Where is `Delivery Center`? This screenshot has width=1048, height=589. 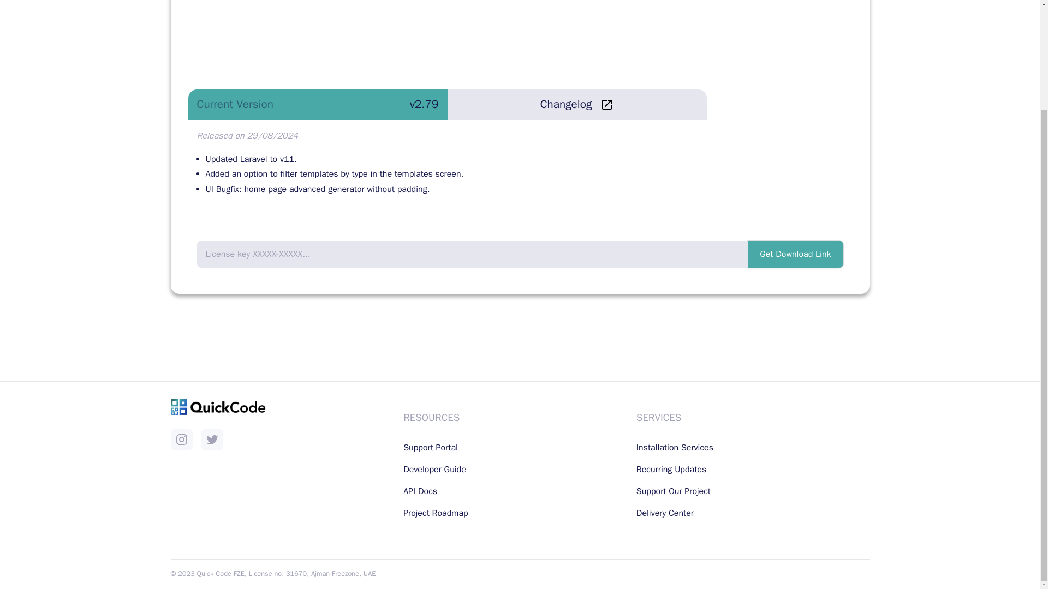 Delivery Center is located at coordinates (665, 513).